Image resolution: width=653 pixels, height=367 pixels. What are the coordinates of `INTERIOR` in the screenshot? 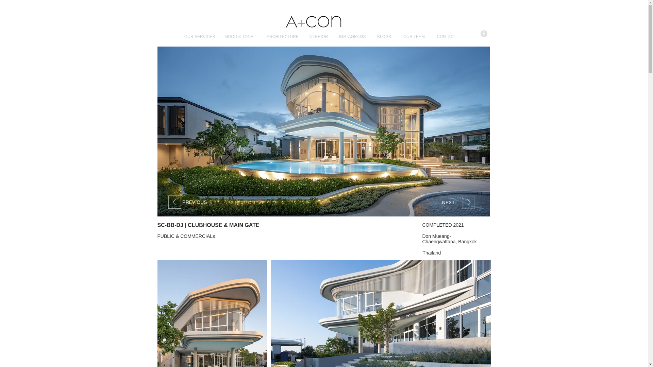 It's located at (320, 36).